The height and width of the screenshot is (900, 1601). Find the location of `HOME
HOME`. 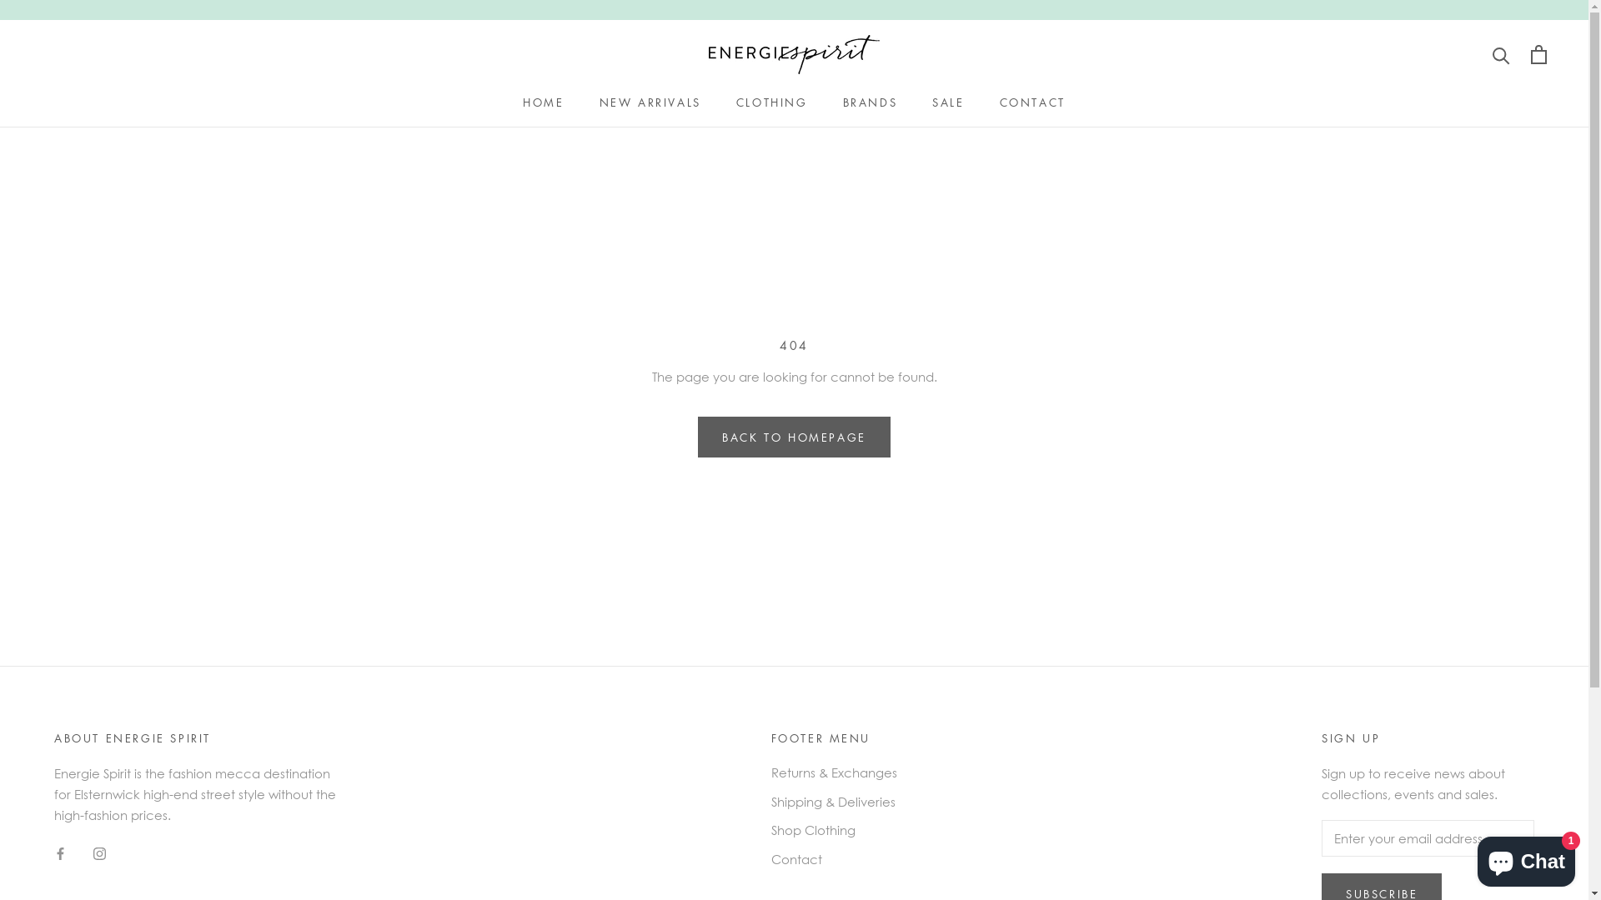

HOME
HOME is located at coordinates (544, 102).